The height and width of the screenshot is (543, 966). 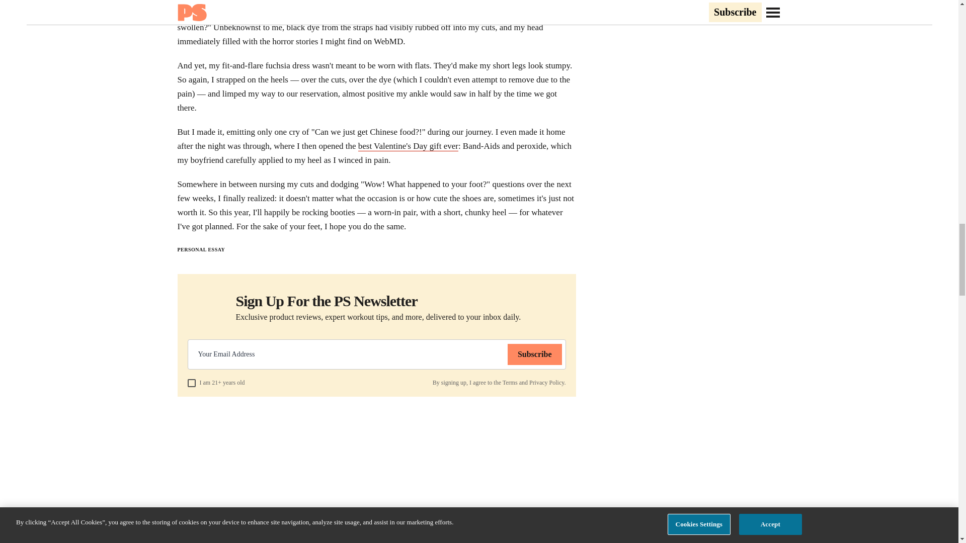 I want to click on Subscribe, so click(x=535, y=354).